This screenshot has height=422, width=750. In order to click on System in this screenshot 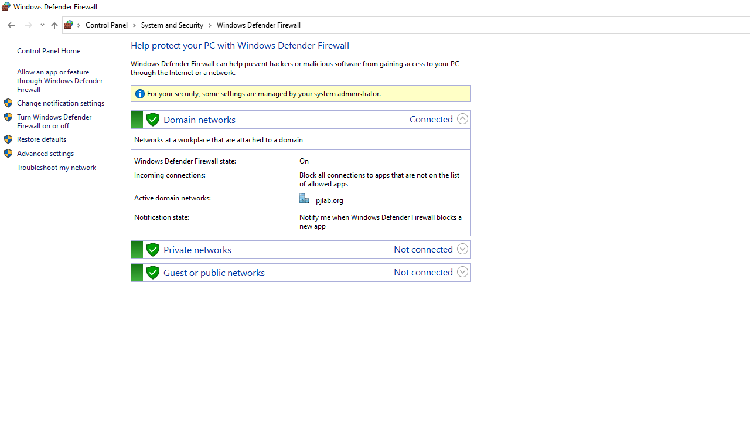, I will do `click(6, 6)`.